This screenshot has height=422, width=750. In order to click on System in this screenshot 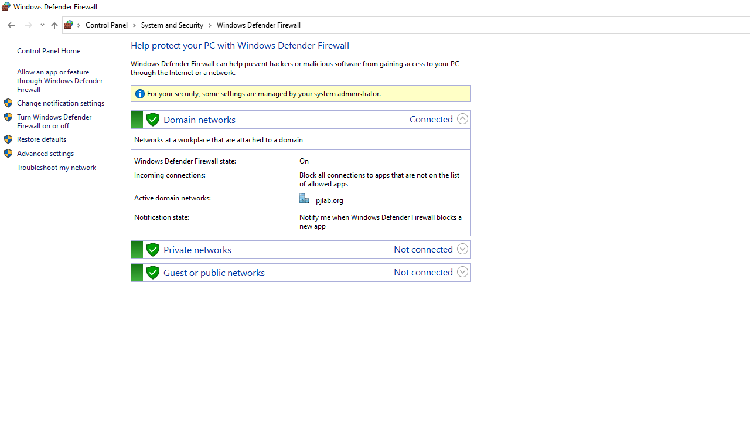, I will do `click(6, 6)`.